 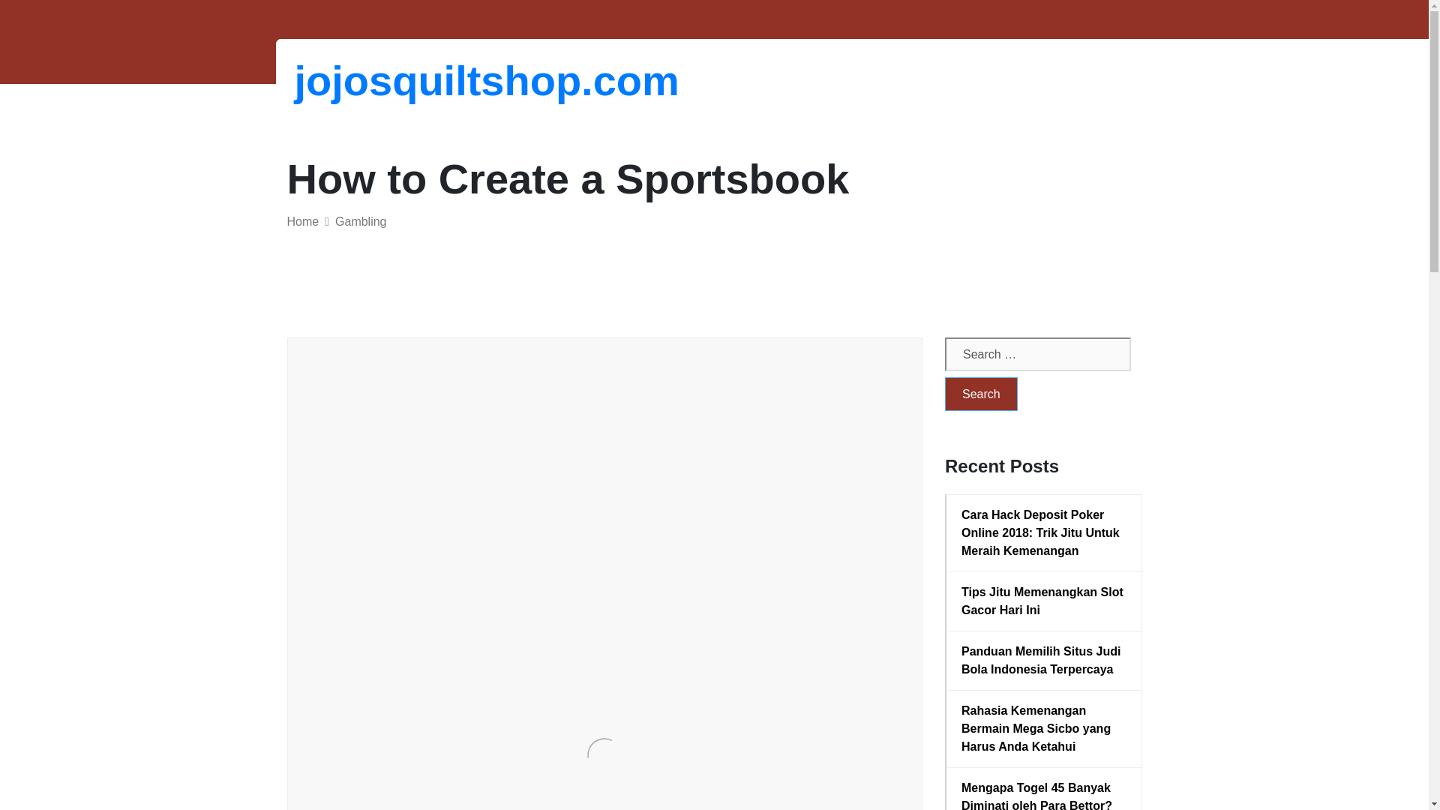 What do you see at coordinates (302, 221) in the screenshot?
I see `Home` at bounding box center [302, 221].